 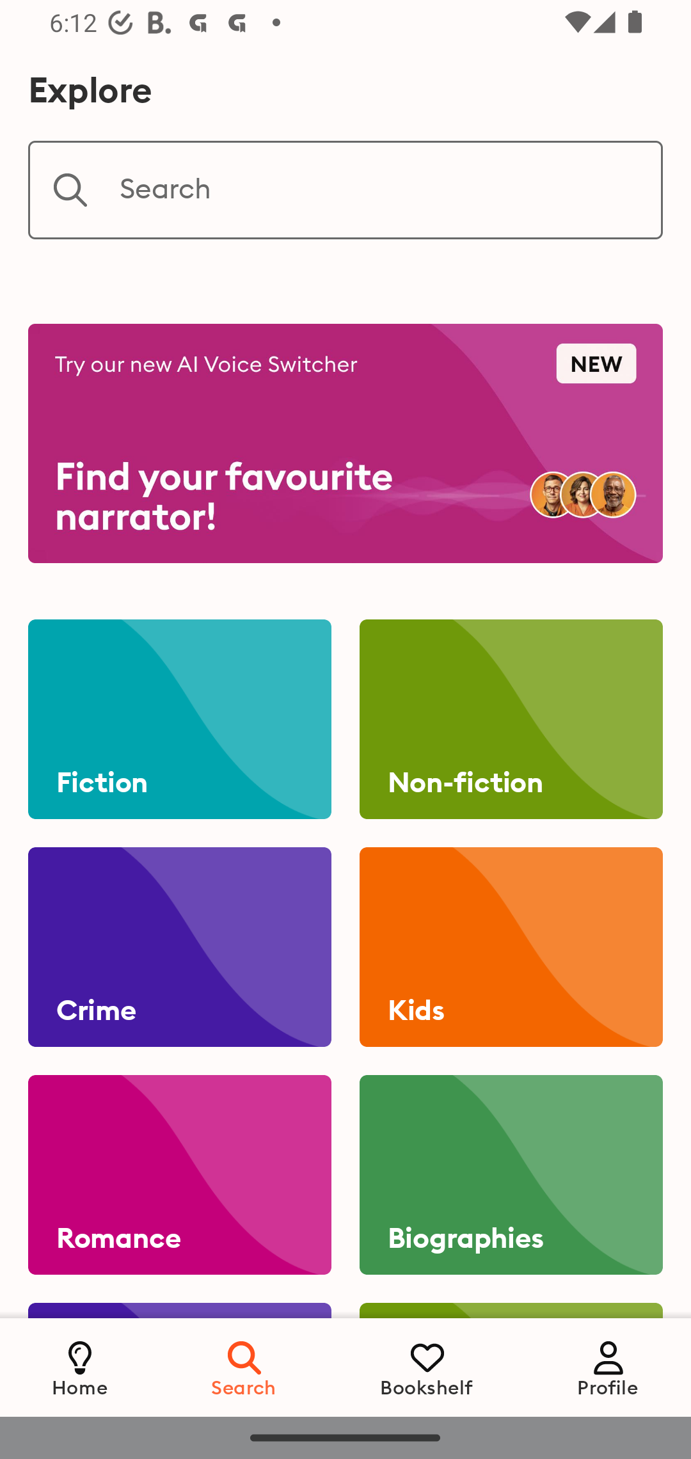 What do you see at coordinates (180, 947) in the screenshot?
I see `Crime` at bounding box center [180, 947].